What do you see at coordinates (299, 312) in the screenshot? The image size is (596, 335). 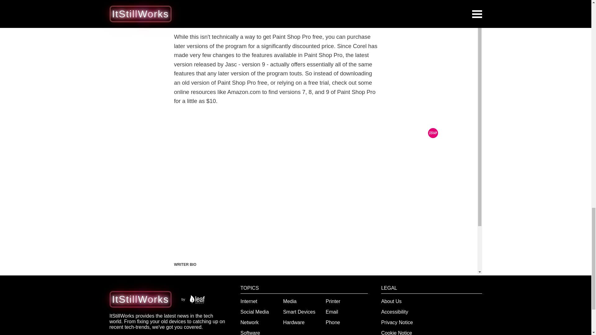 I see `Smart Devices` at bounding box center [299, 312].